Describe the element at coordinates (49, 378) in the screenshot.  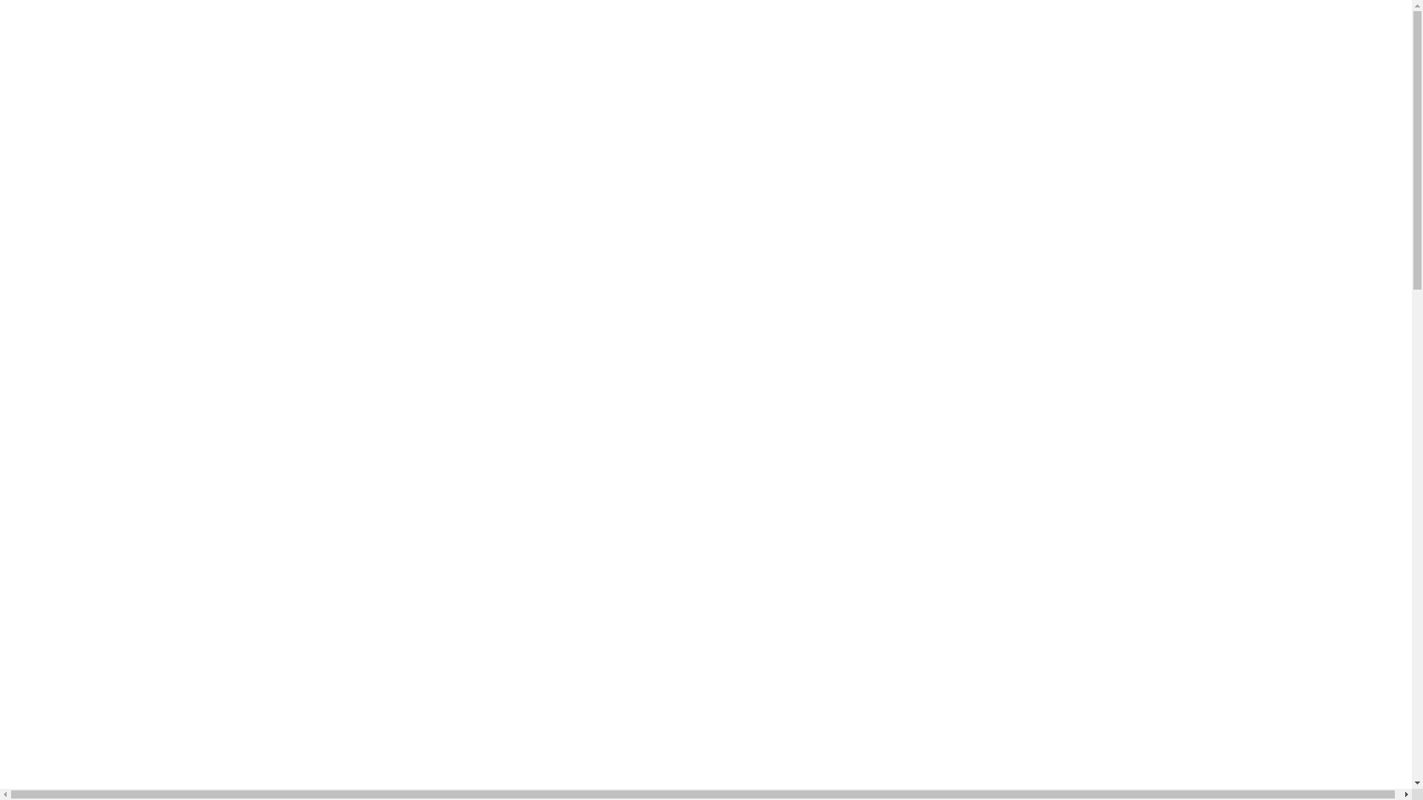
I see `BEST` at that location.